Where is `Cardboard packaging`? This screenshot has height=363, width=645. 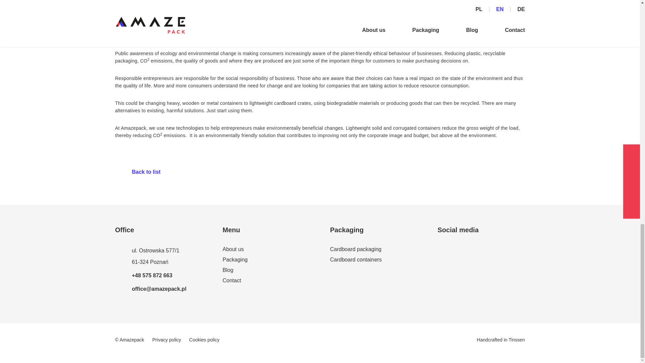
Cardboard packaging is located at coordinates (374, 250).